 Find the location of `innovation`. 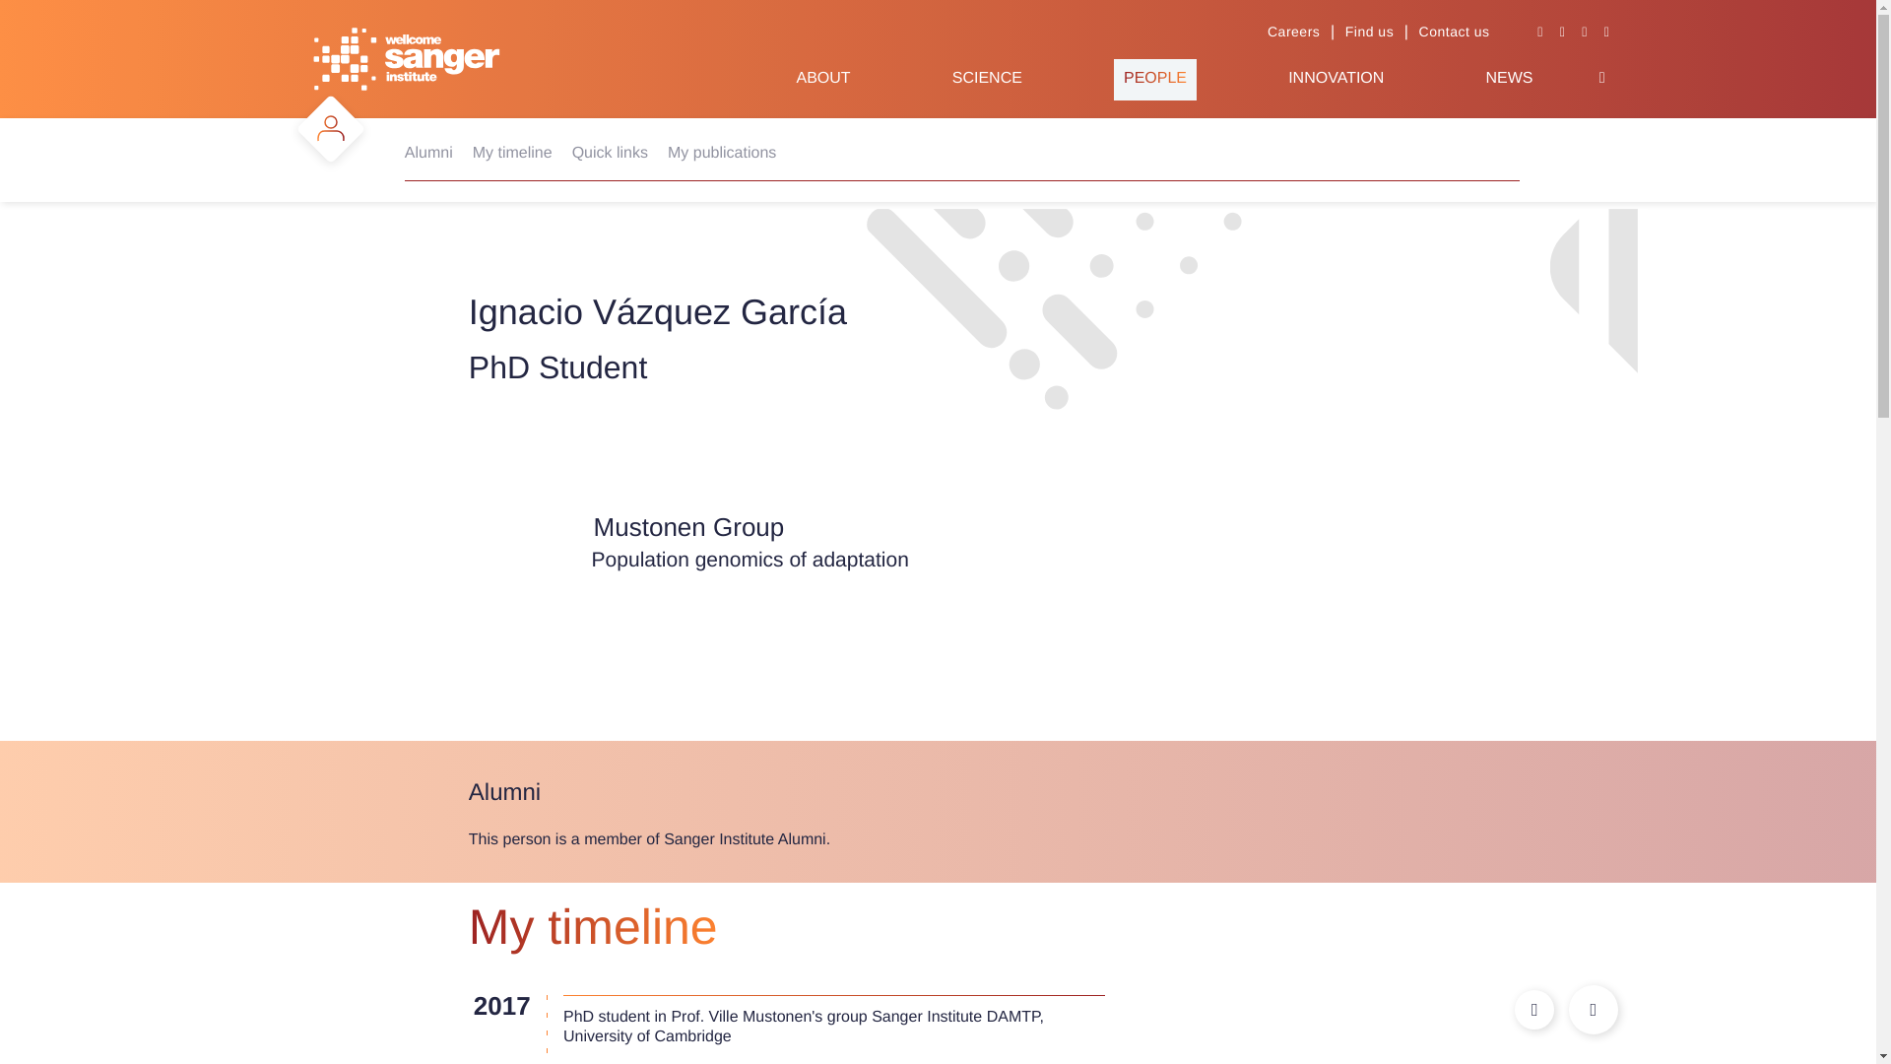

innovation is located at coordinates (1336, 79).